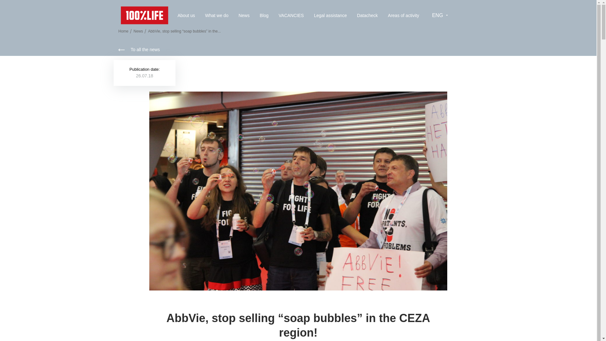  I want to click on What we do, so click(217, 15).